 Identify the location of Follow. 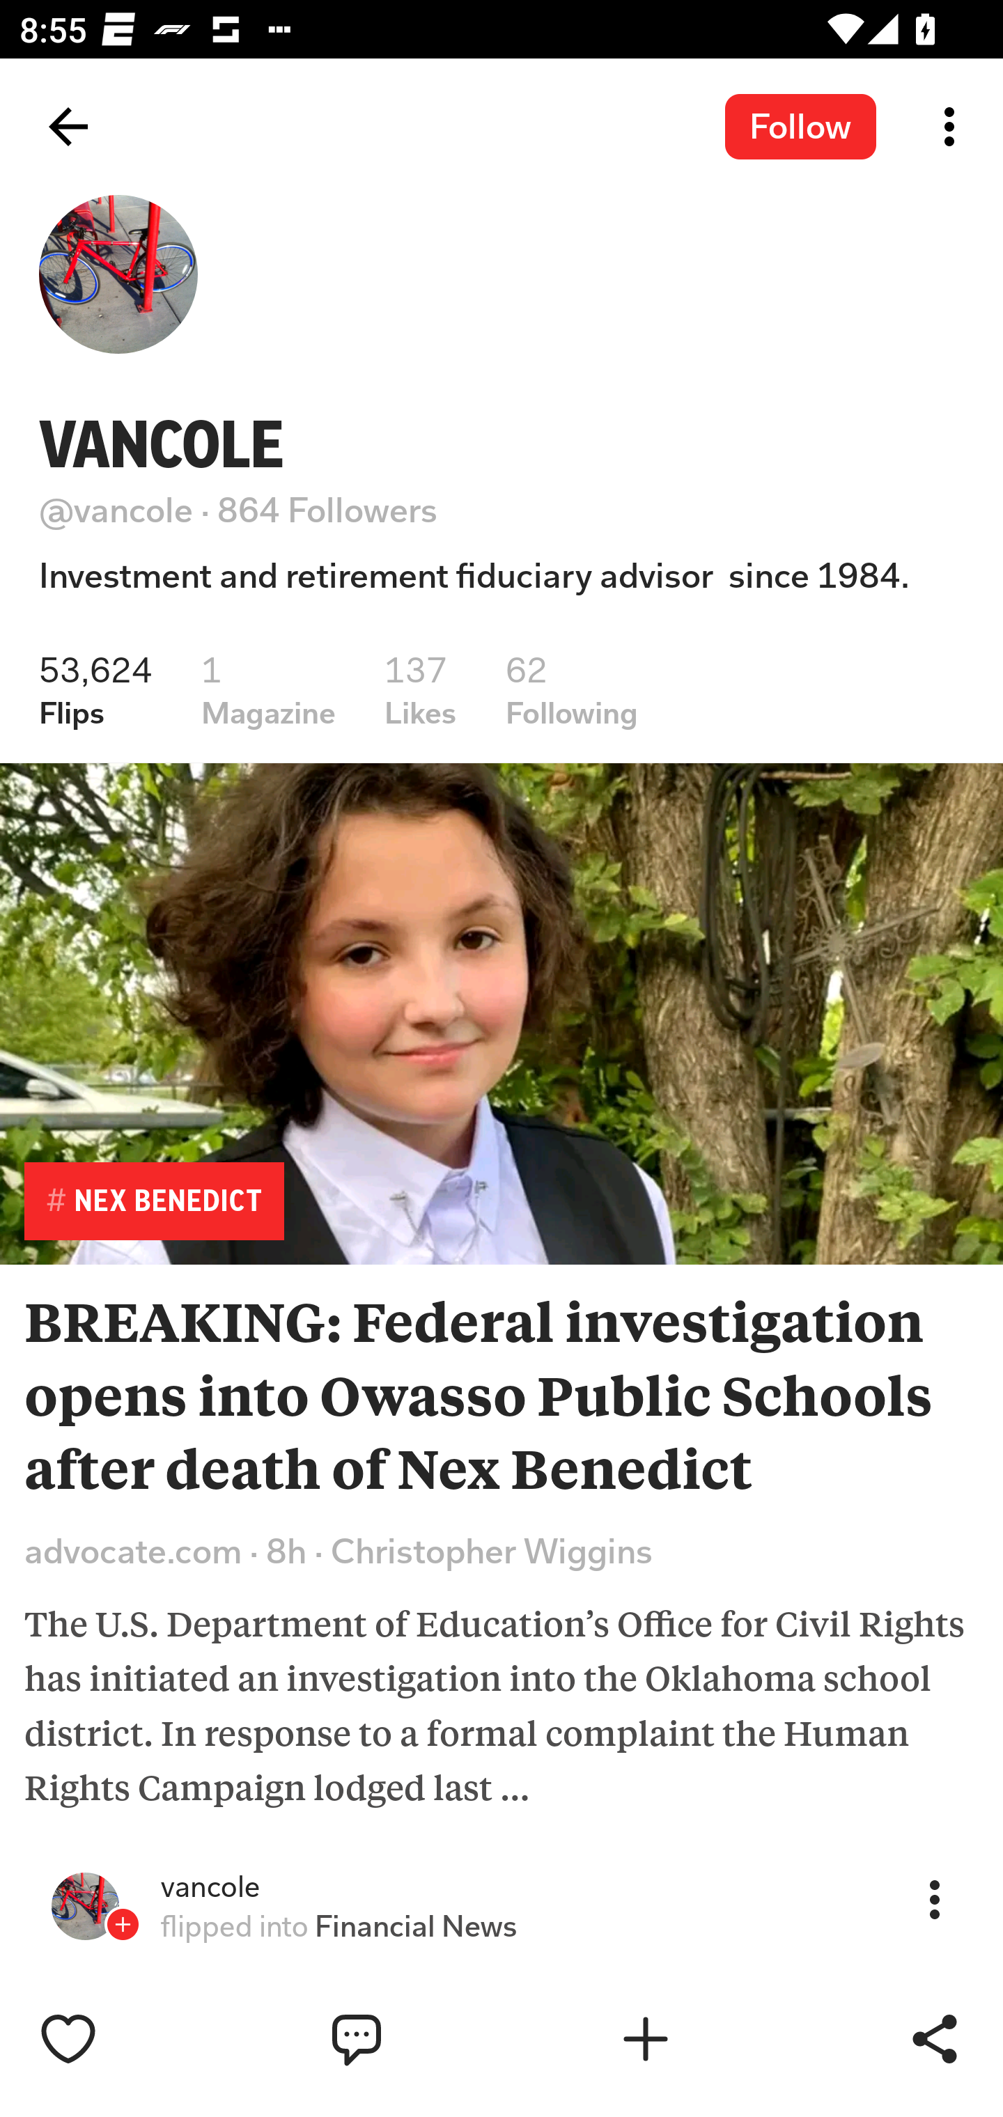
(801, 125).